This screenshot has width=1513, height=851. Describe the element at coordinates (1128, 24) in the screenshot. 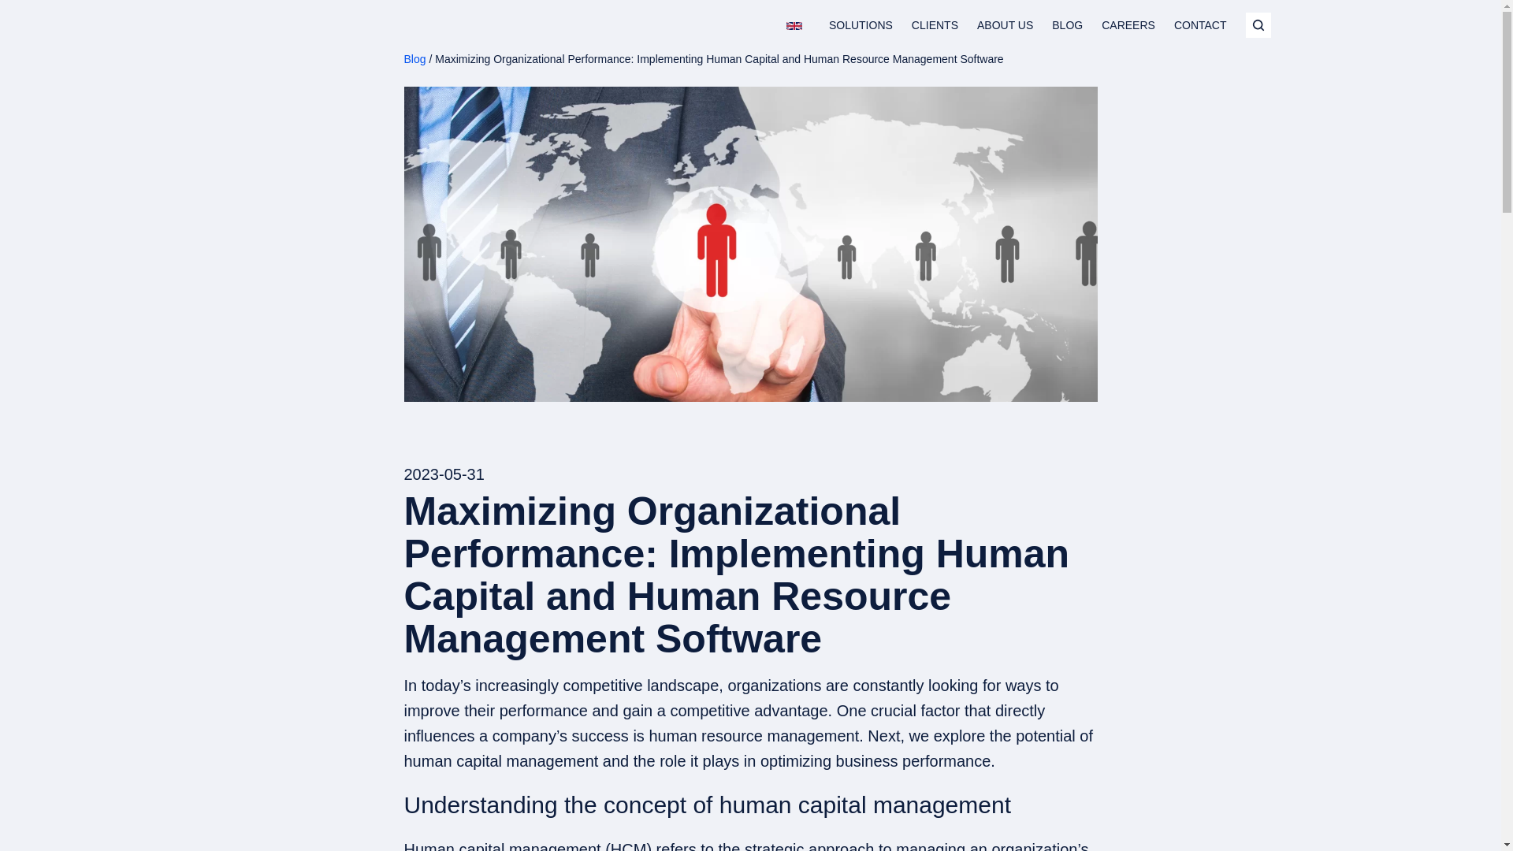

I see `CAREERS` at that location.